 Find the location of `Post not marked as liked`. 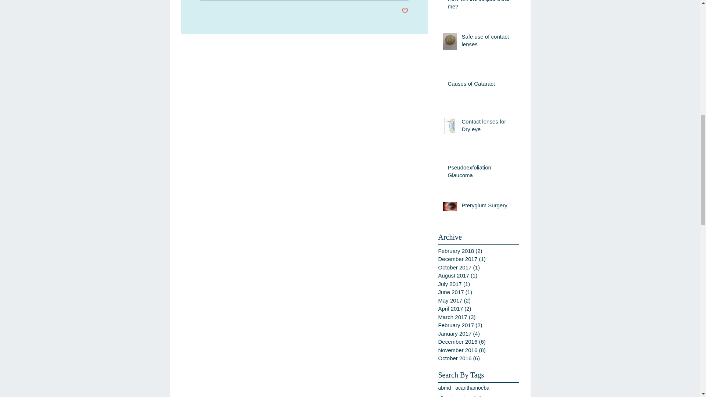

Post not marked as liked is located at coordinates (405, 11).